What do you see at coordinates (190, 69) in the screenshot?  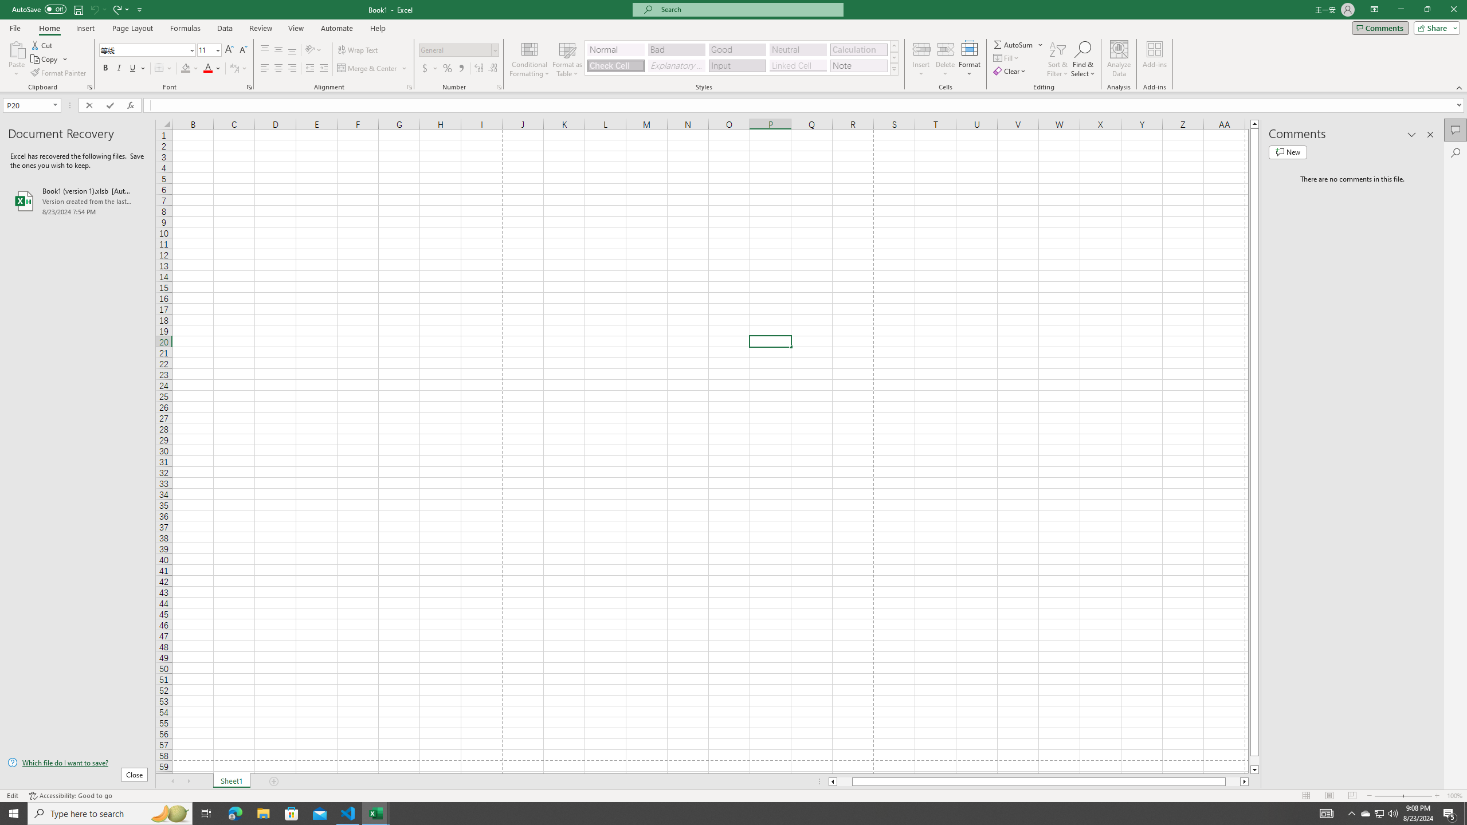 I see `Fill Color` at bounding box center [190, 69].